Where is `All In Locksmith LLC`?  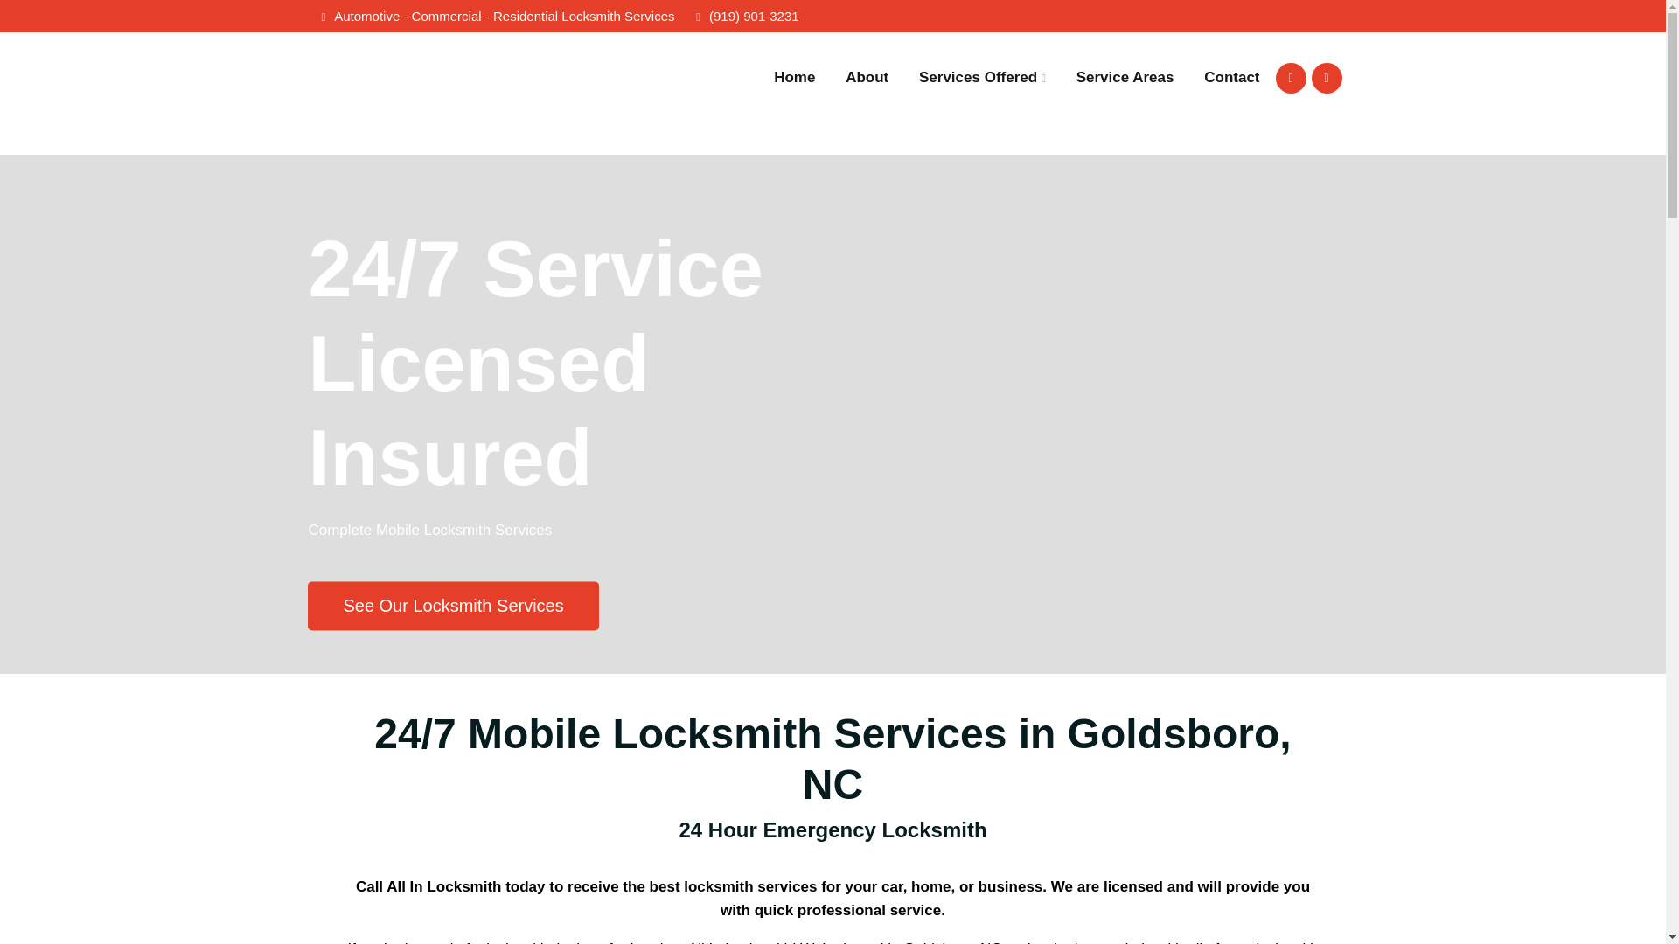
All In Locksmith LLC is located at coordinates (439, 100).